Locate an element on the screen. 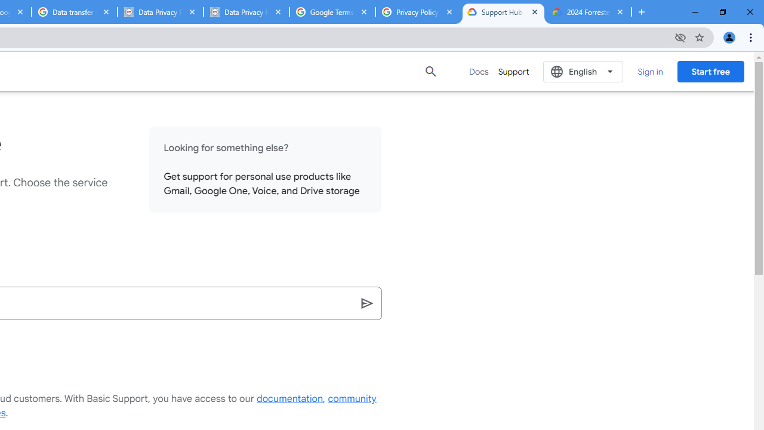 The height and width of the screenshot is (430, 764). Support is located at coordinates (513, 72).